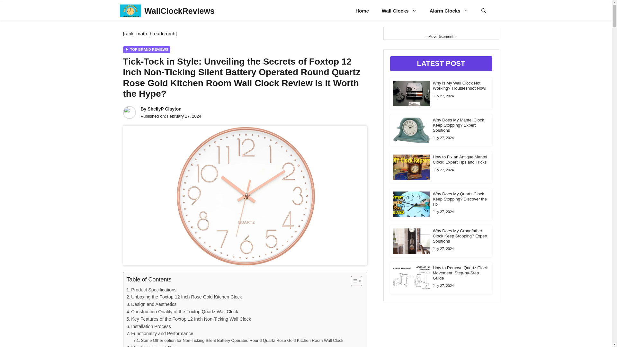  Describe the element at coordinates (151, 305) in the screenshot. I see `Design and Aesthetics` at that location.